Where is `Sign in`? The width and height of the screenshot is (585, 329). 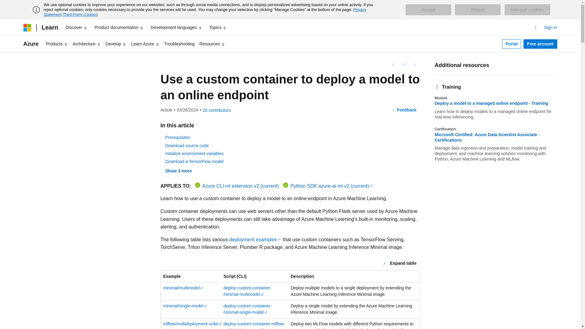
Sign in is located at coordinates (551, 27).